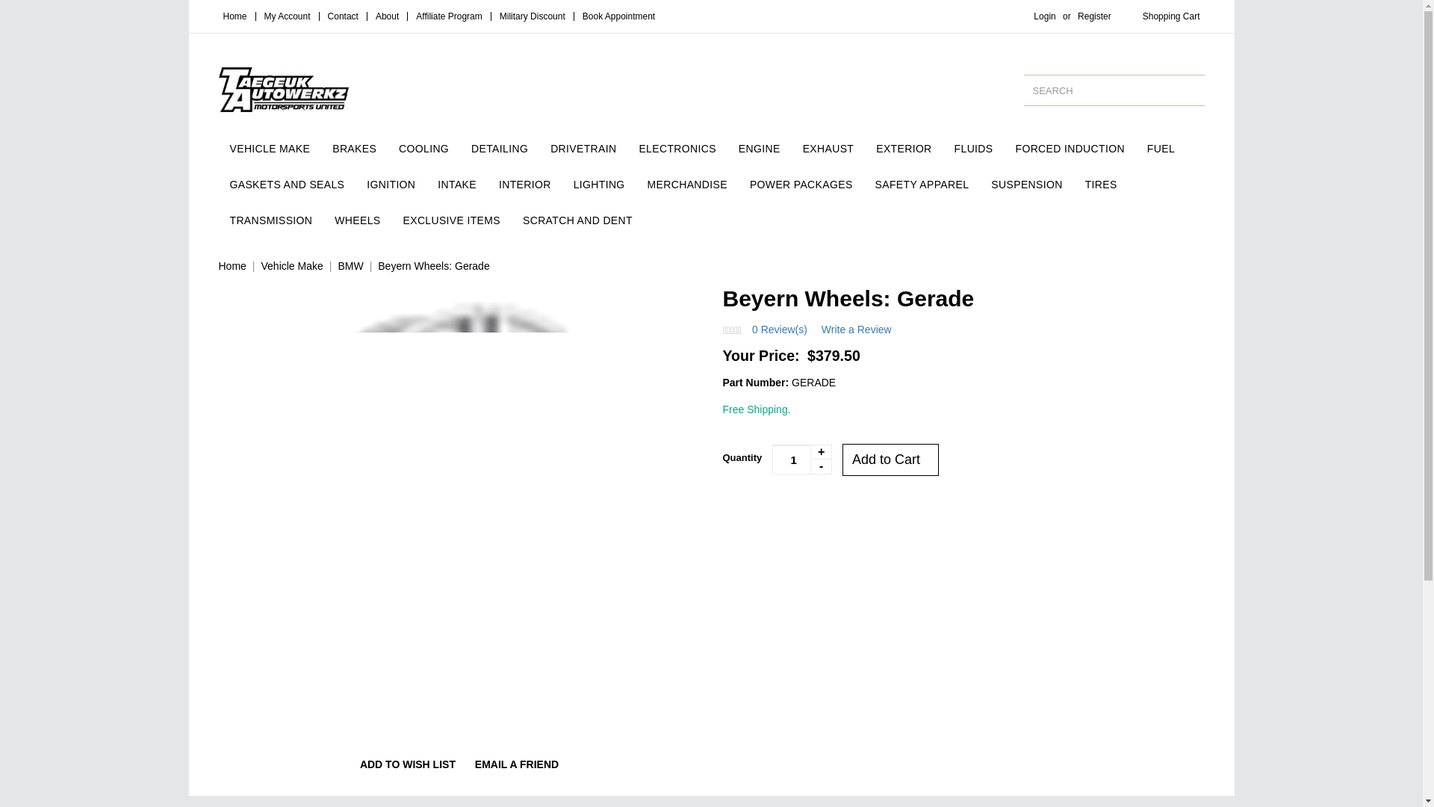 This screenshot has height=807, width=1434. I want to click on DRIVETRAIN, so click(583, 148).